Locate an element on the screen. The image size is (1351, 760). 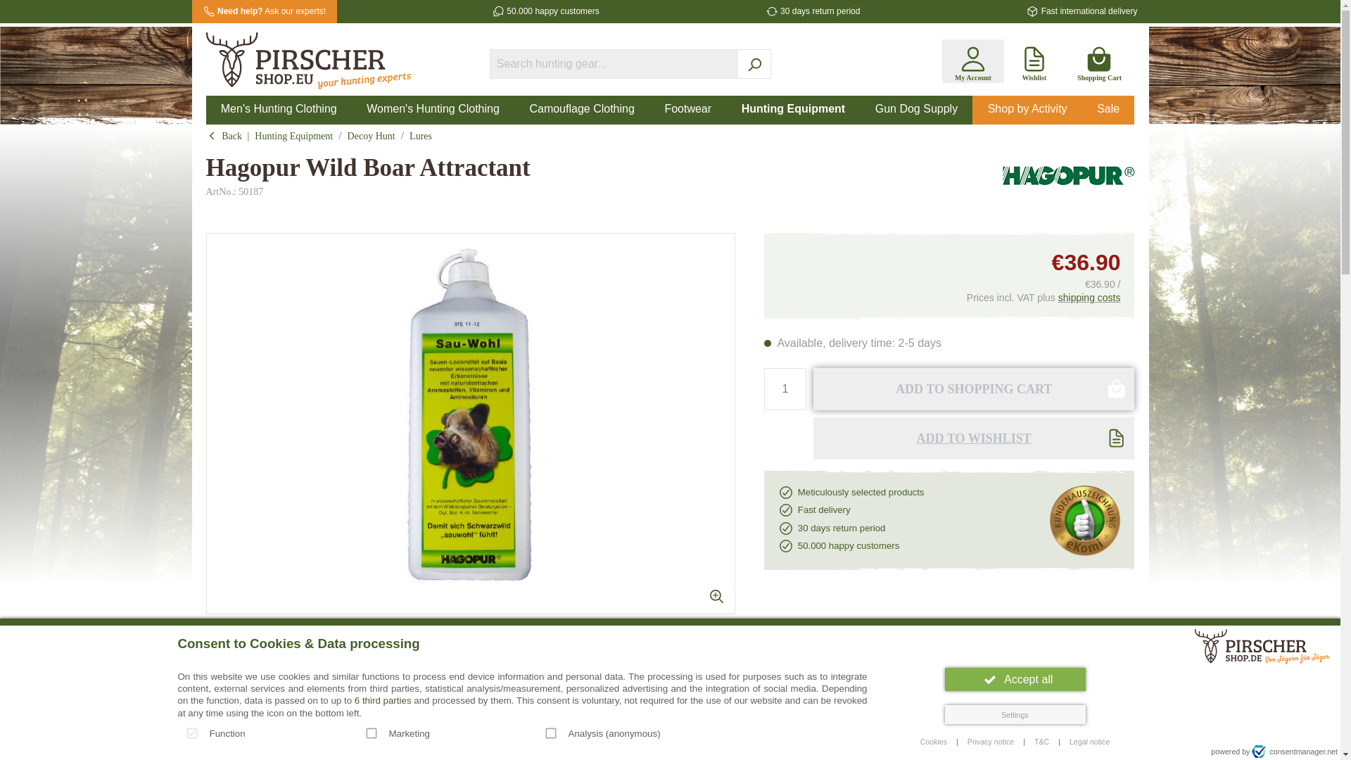
Footwear is located at coordinates (688, 110).